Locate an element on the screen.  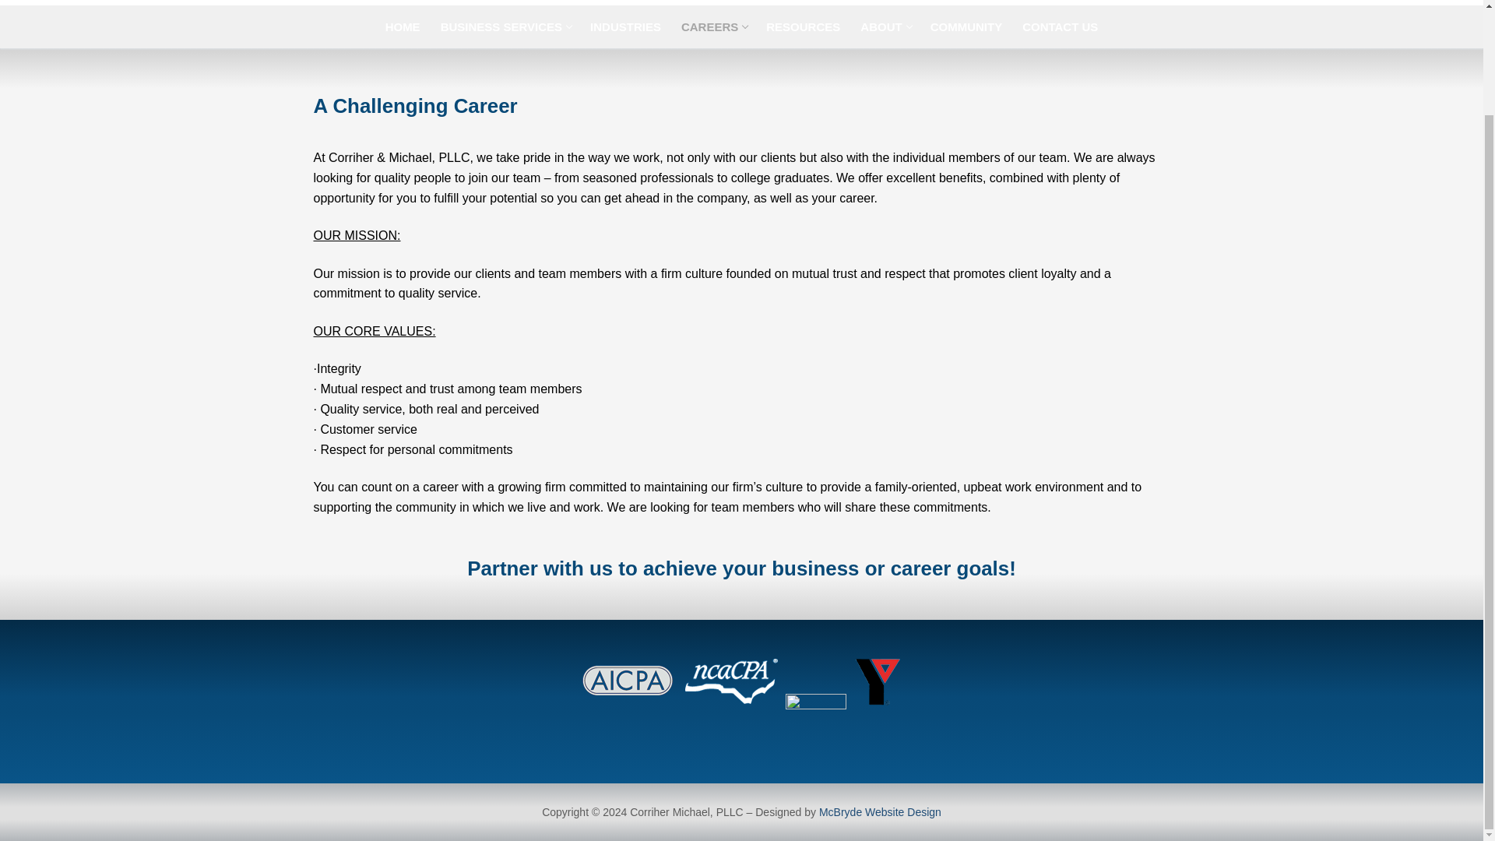
McBryde Website Design is located at coordinates (505, 26).